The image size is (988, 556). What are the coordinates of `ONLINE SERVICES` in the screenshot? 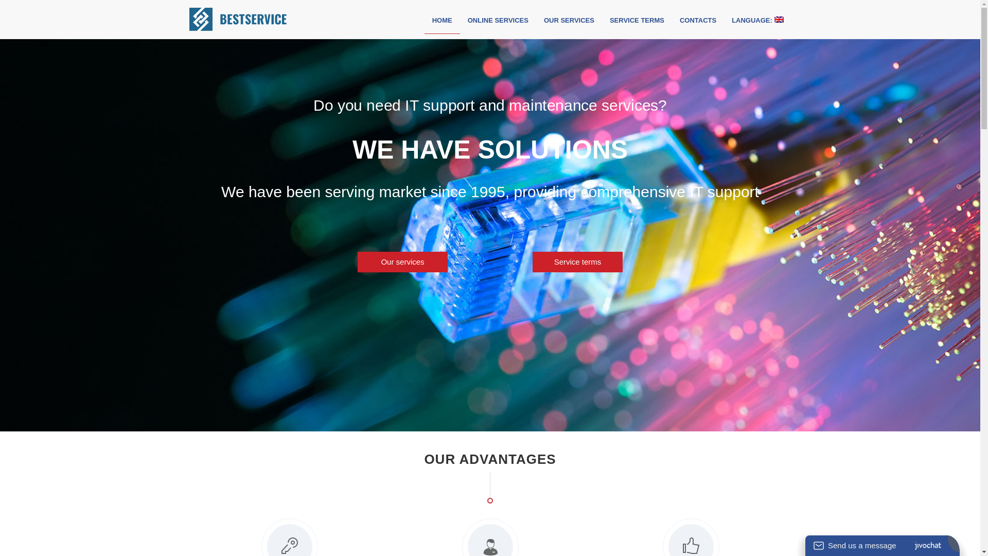 It's located at (498, 21).